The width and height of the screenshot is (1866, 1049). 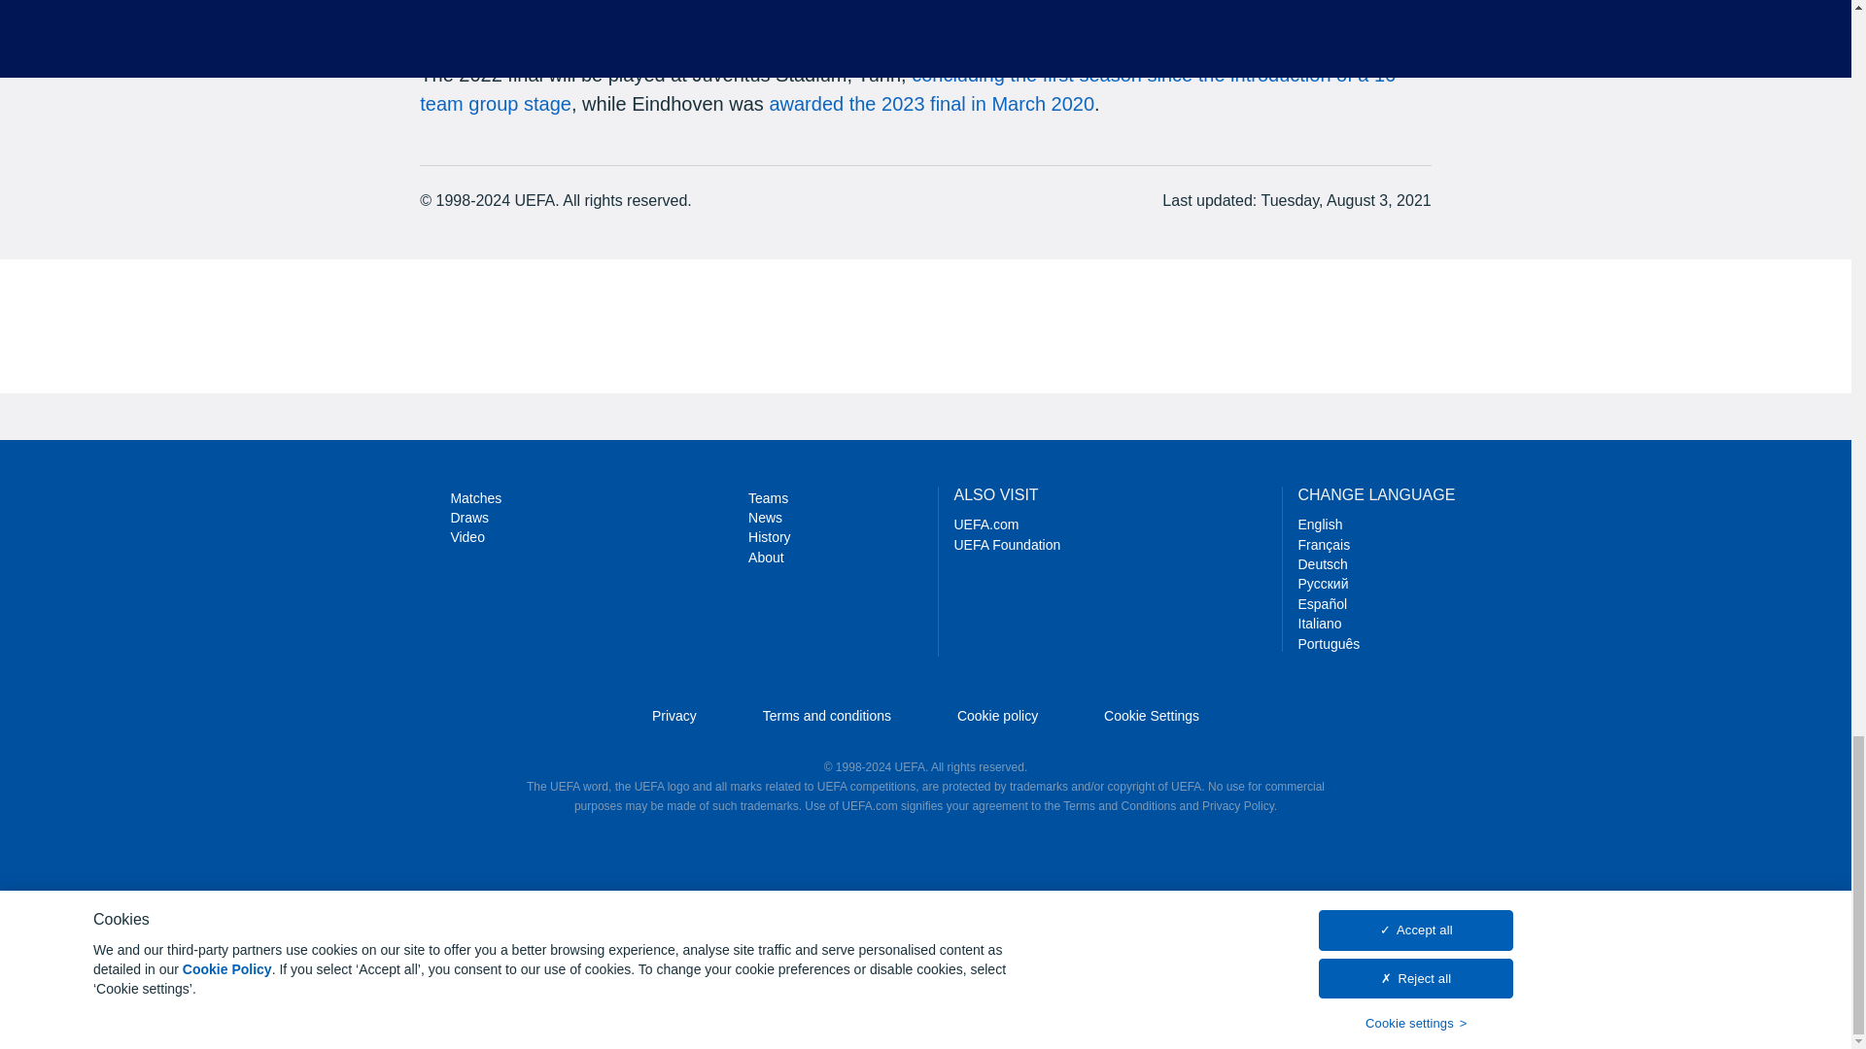 I want to click on History, so click(x=770, y=536).